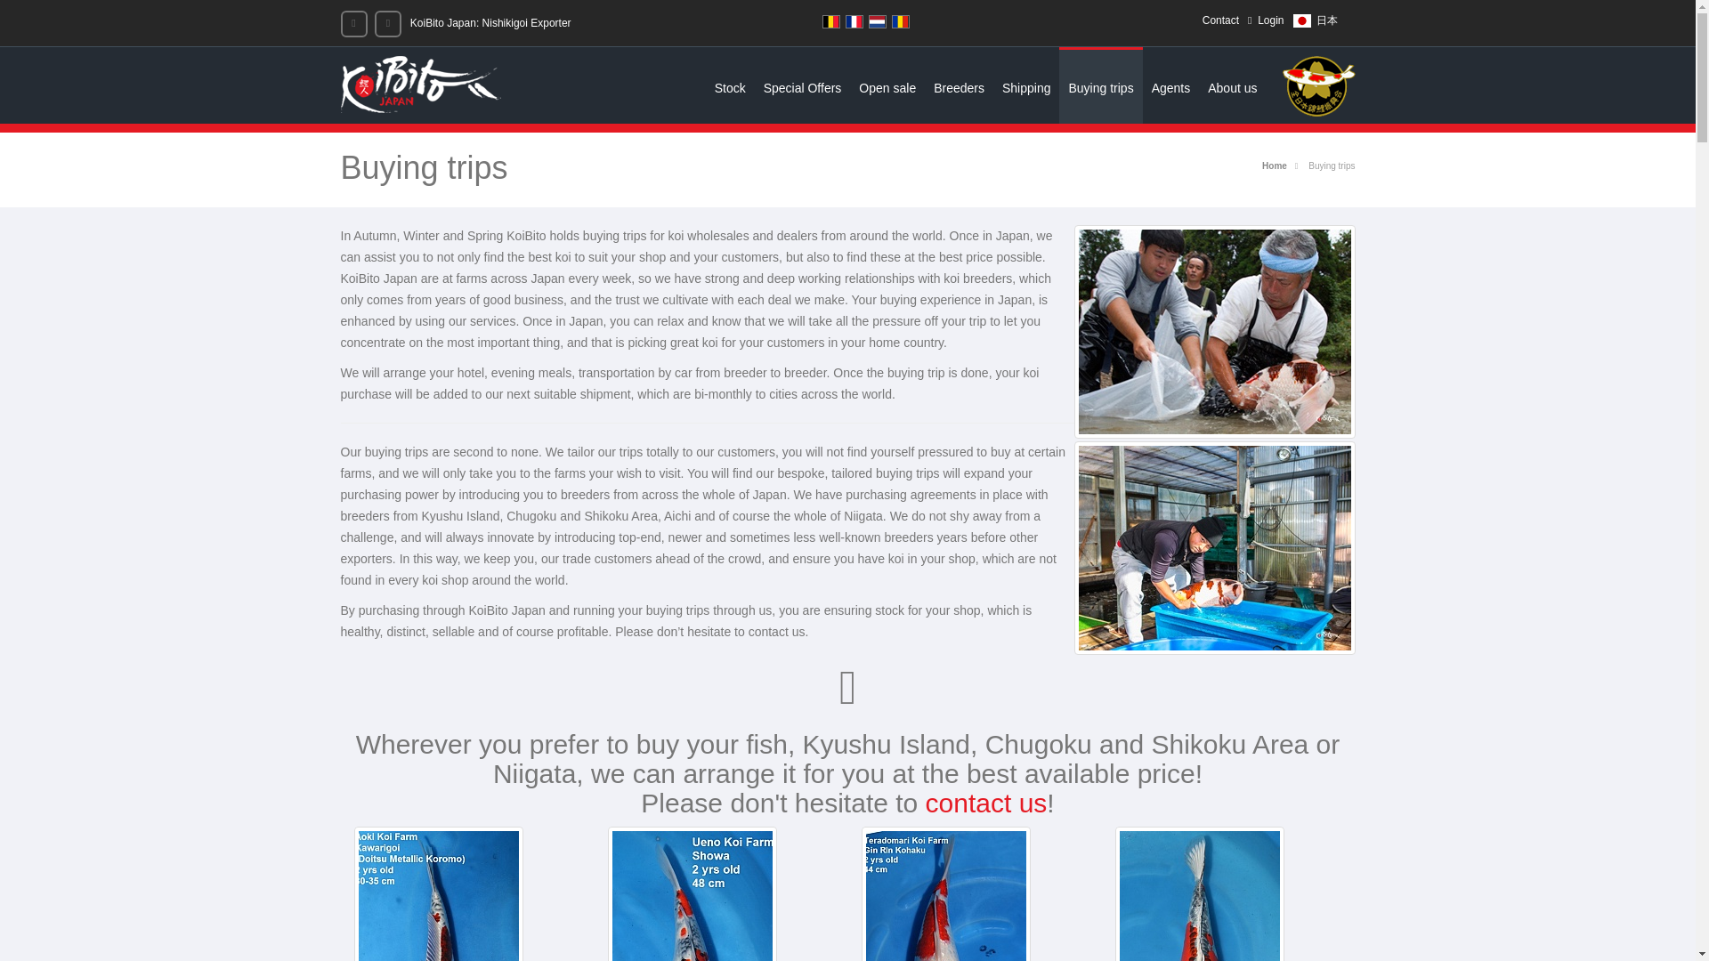 Image resolution: width=1709 pixels, height=961 pixels. Describe the element at coordinates (1275, 166) in the screenshot. I see `Home` at that location.